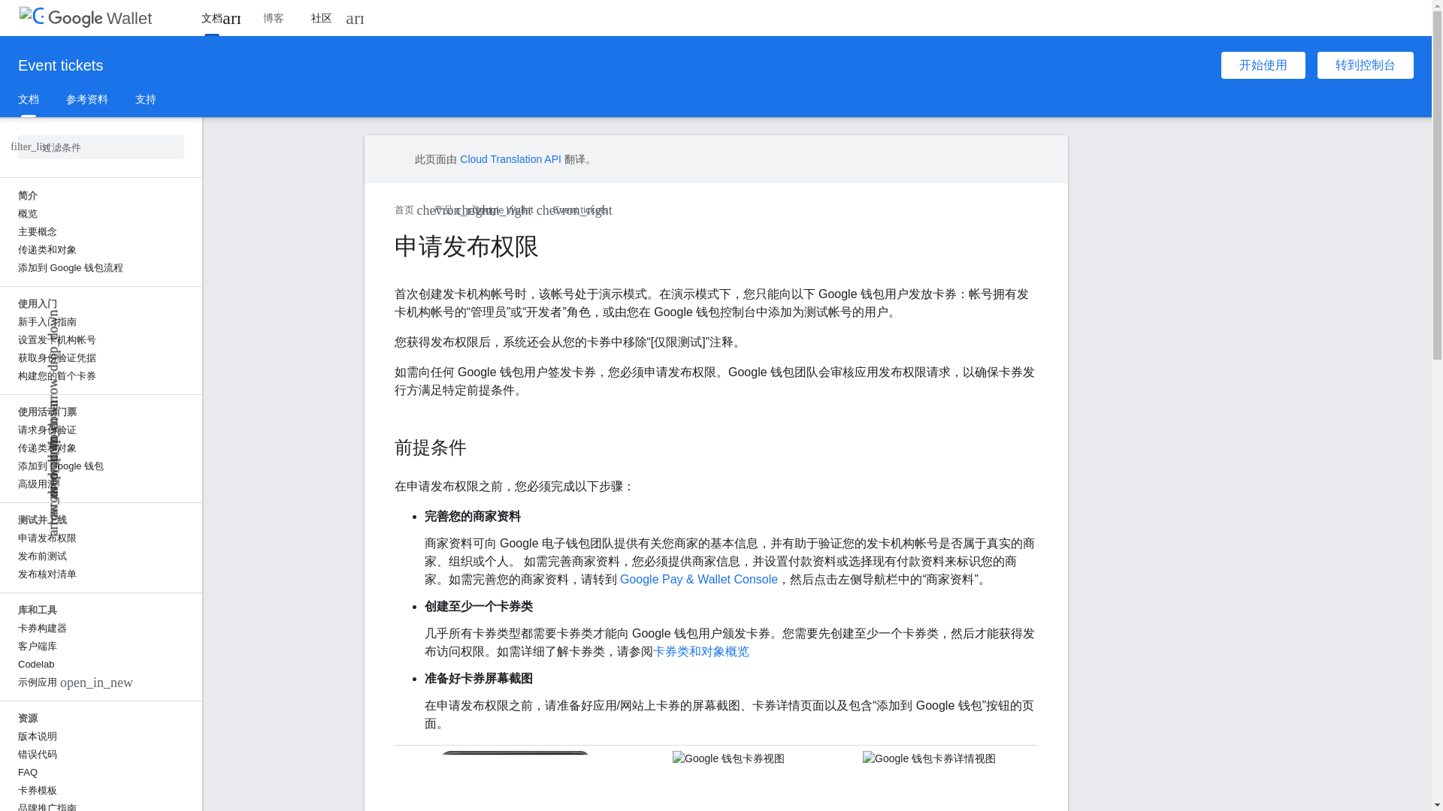 The height and width of the screenshot is (811, 1443). I want to click on Wallet, so click(99, 18).